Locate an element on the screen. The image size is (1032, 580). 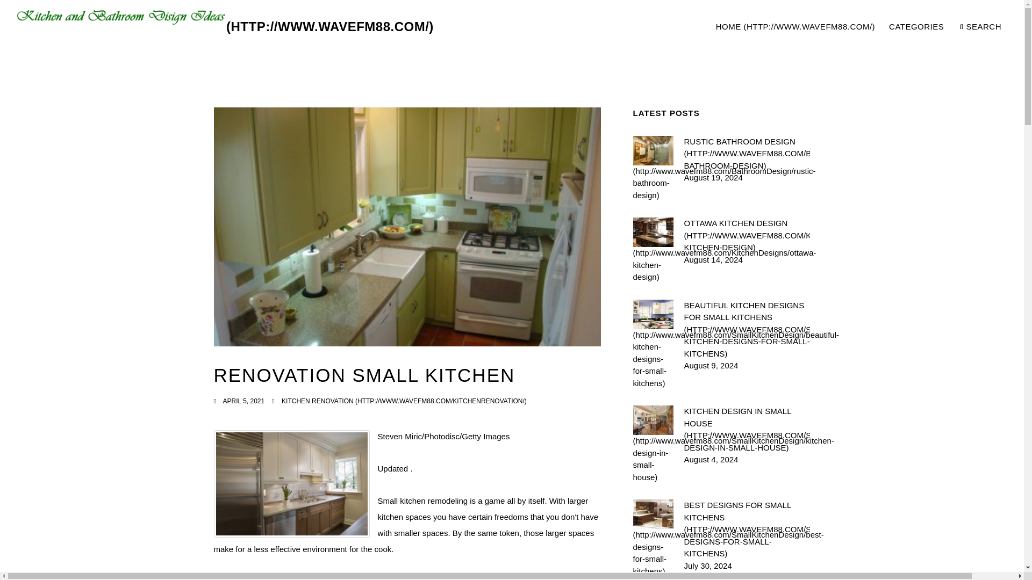
SEARCH is located at coordinates (747, 429).